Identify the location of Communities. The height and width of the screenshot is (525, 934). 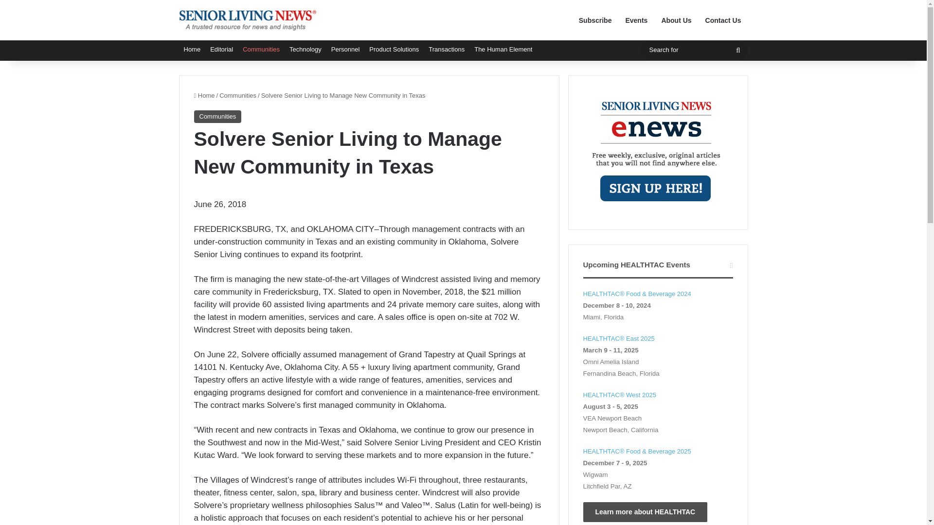
(217, 116).